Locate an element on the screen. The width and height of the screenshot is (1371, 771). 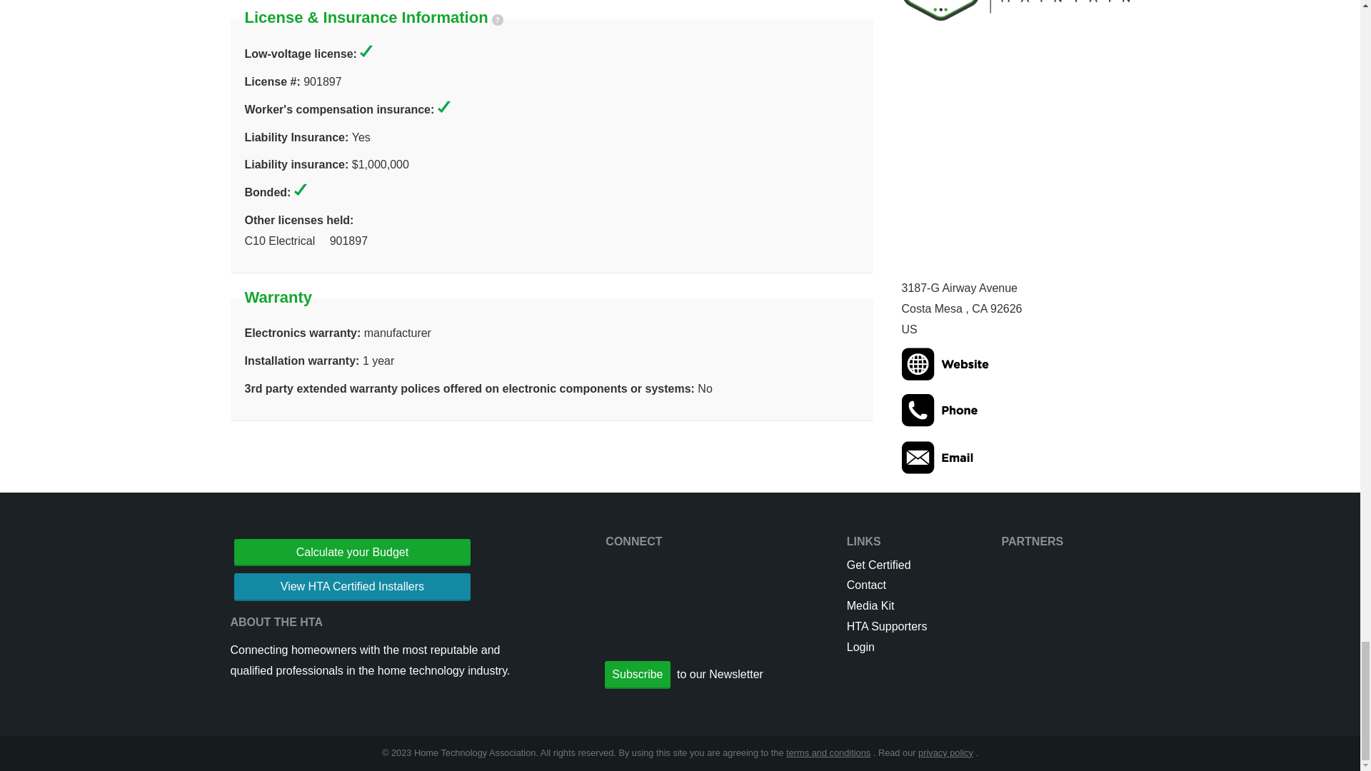
View HTA Certified Installers is located at coordinates (353, 587).